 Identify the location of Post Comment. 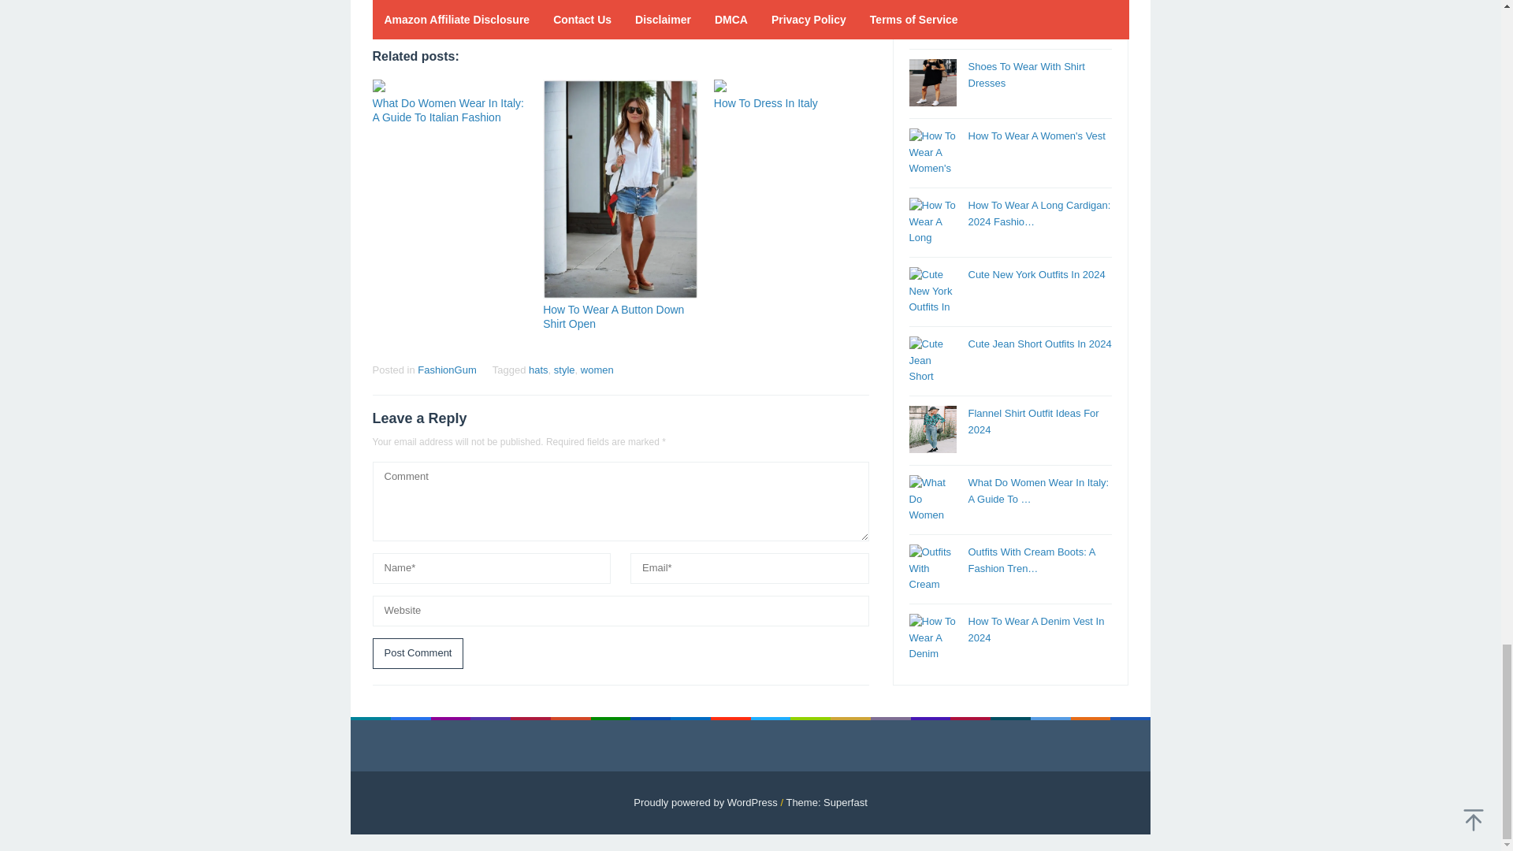
(418, 653).